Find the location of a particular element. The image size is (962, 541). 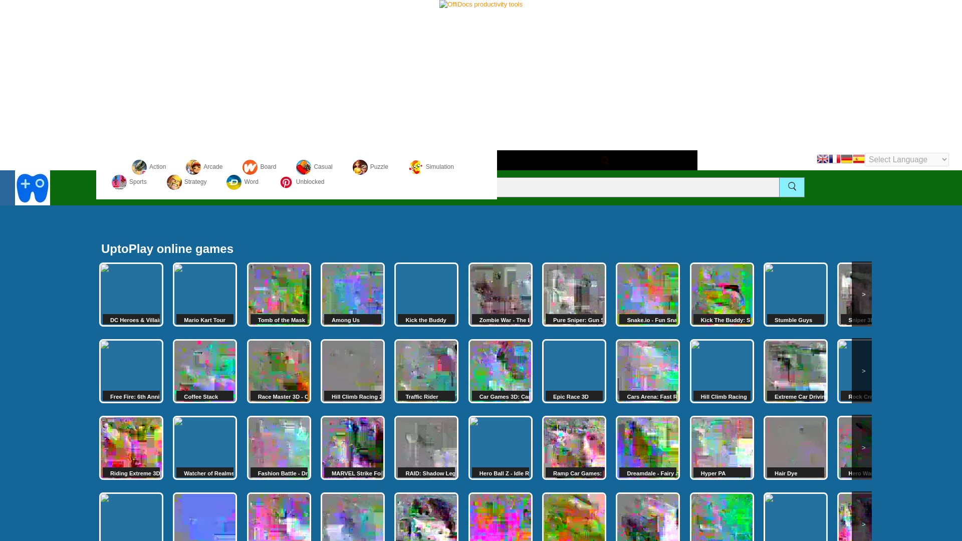

Strategy games online is located at coordinates (186, 182).